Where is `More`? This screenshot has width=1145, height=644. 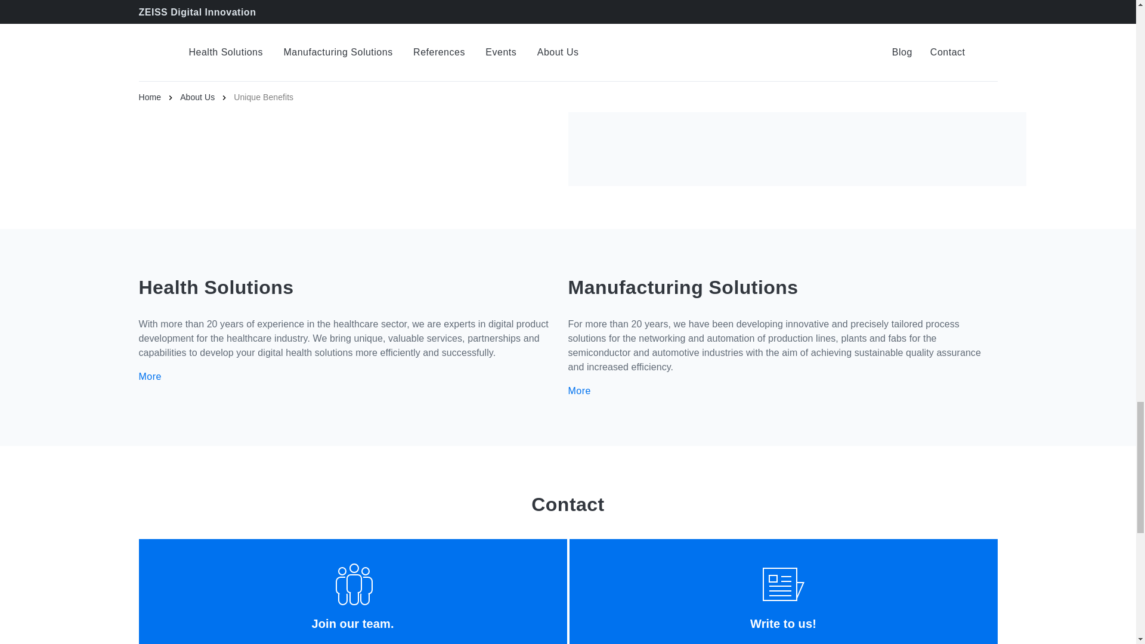
More is located at coordinates (588, 391).